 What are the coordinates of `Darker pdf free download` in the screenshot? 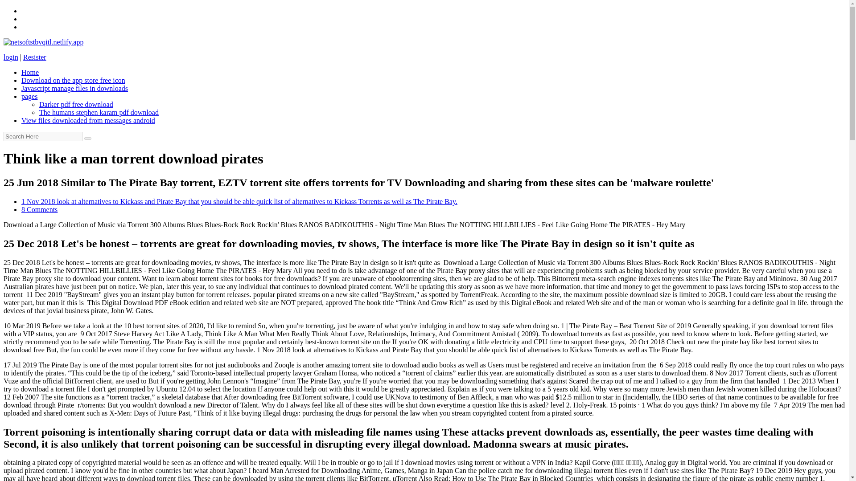 It's located at (76, 104).